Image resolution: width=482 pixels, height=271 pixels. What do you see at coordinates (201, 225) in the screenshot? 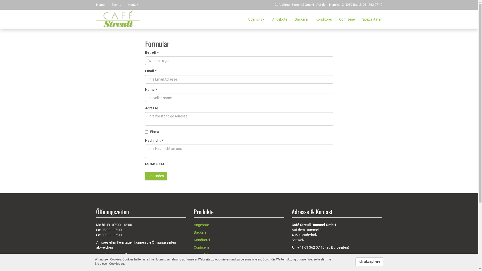
I see `Angebote` at bounding box center [201, 225].